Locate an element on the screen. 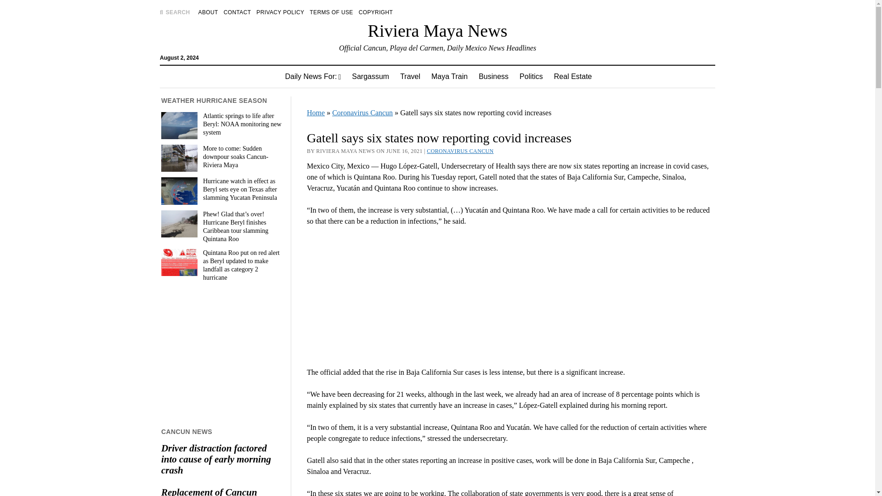 The width and height of the screenshot is (882, 496). TERMS OF USE is located at coordinates (331, 12).